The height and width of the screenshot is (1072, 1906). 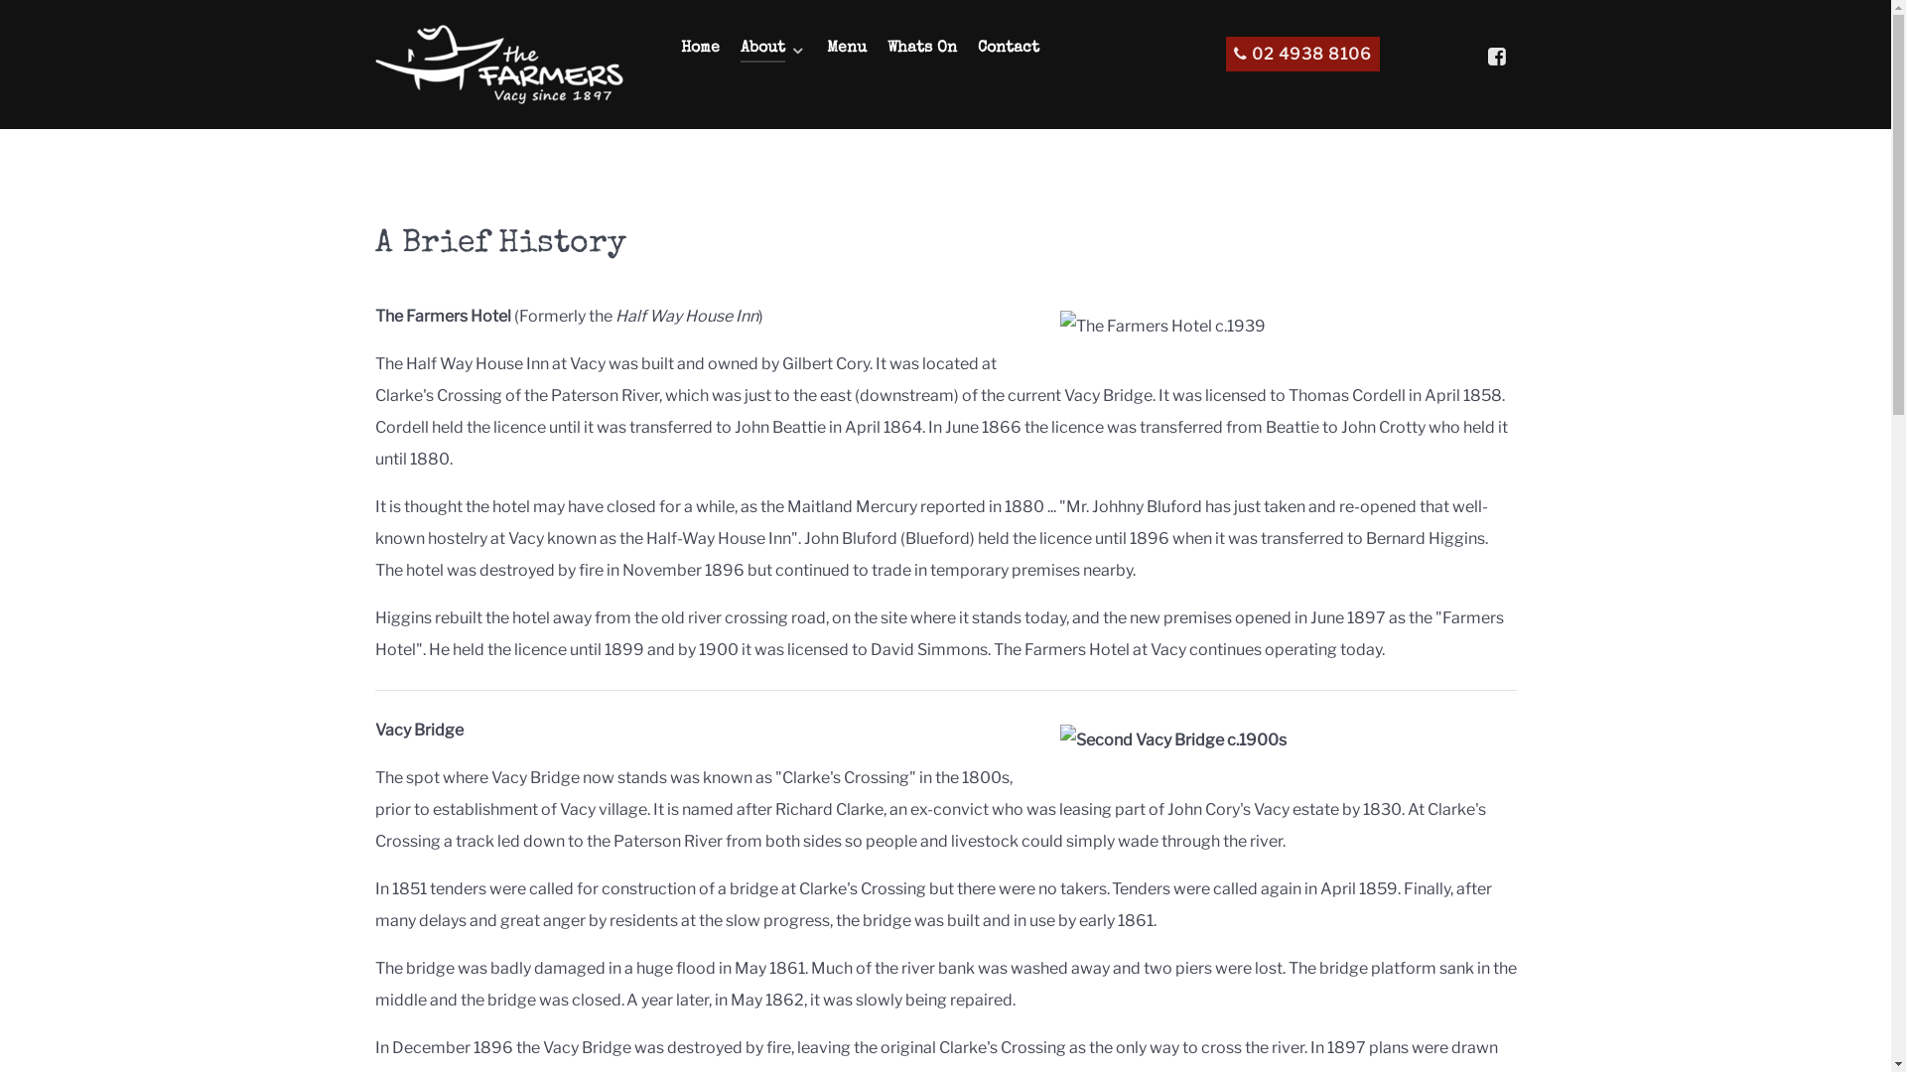 What do you see at coordinates (1302, 54) in the screenshot?
I see `02 4938 8106` at bounding box center [1302, 54].